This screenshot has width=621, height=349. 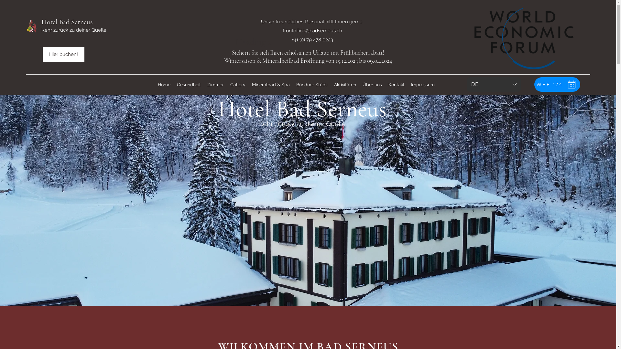 I want to click on frontoffice@badserneus.ch, so click(x=312, y=31).